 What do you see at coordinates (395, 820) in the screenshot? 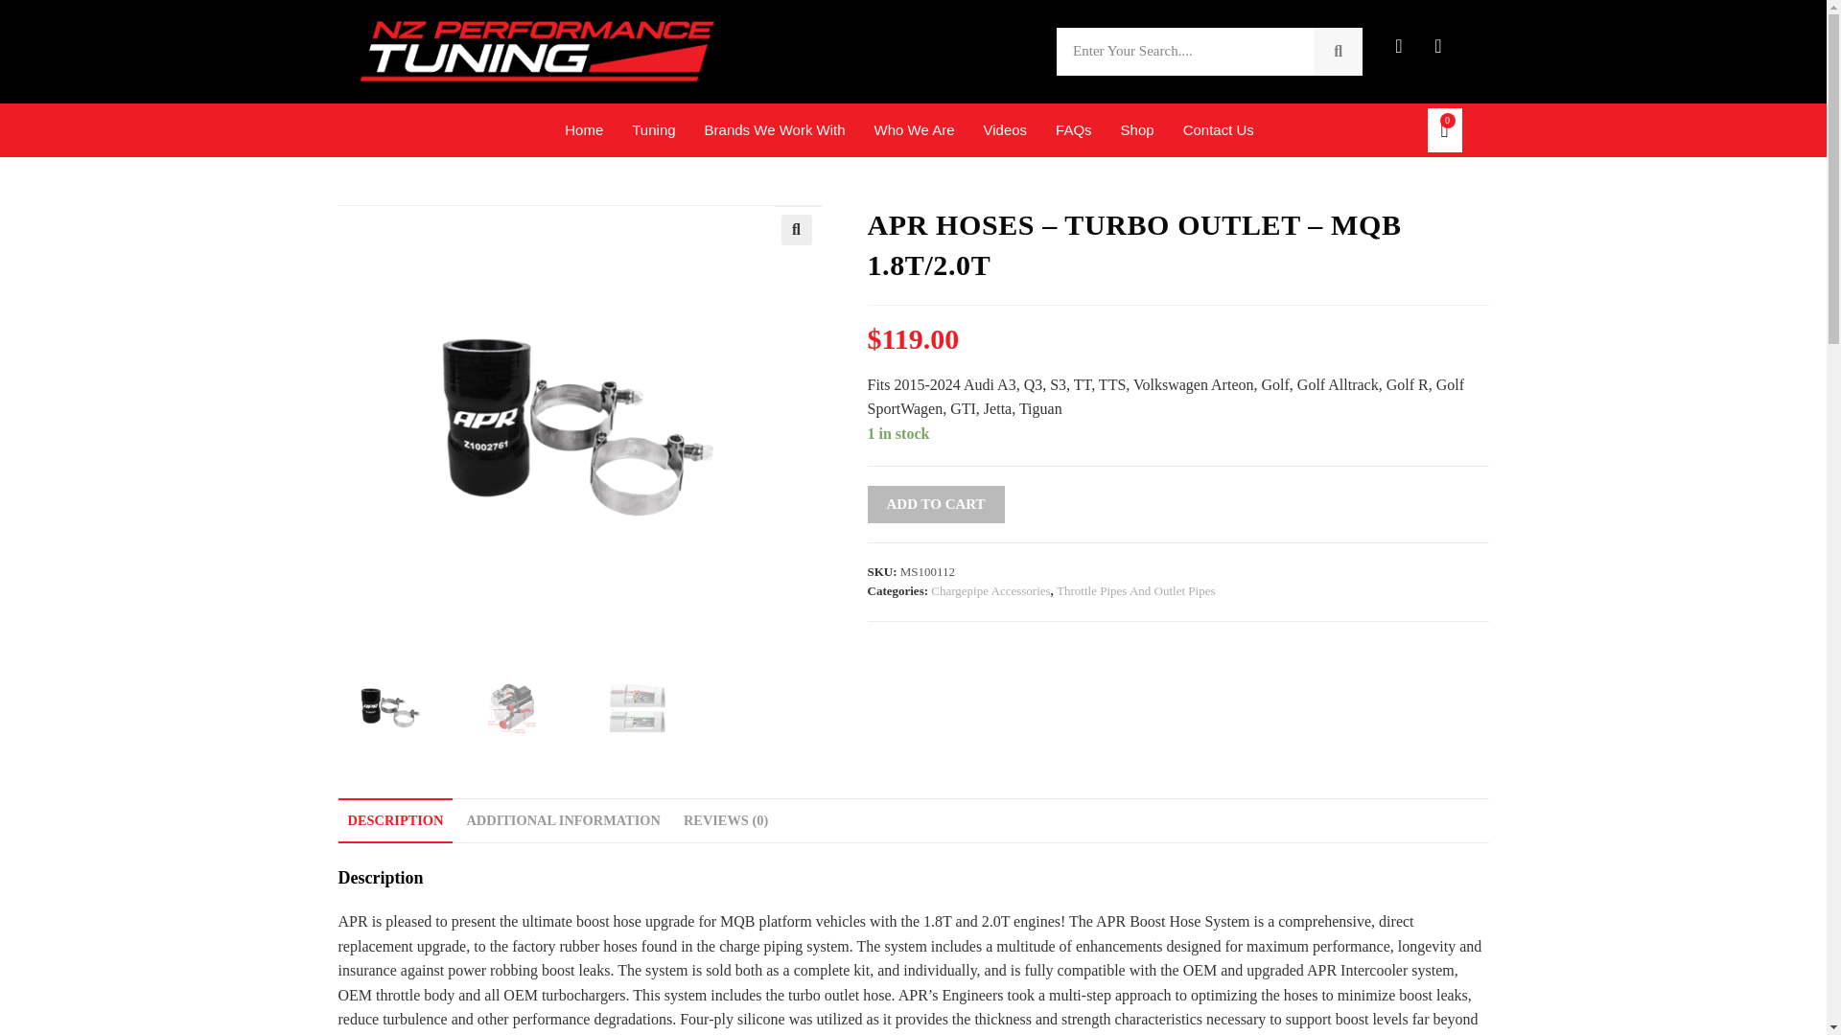
I see `DESCRIPTION` at bounding box center [395, 820].